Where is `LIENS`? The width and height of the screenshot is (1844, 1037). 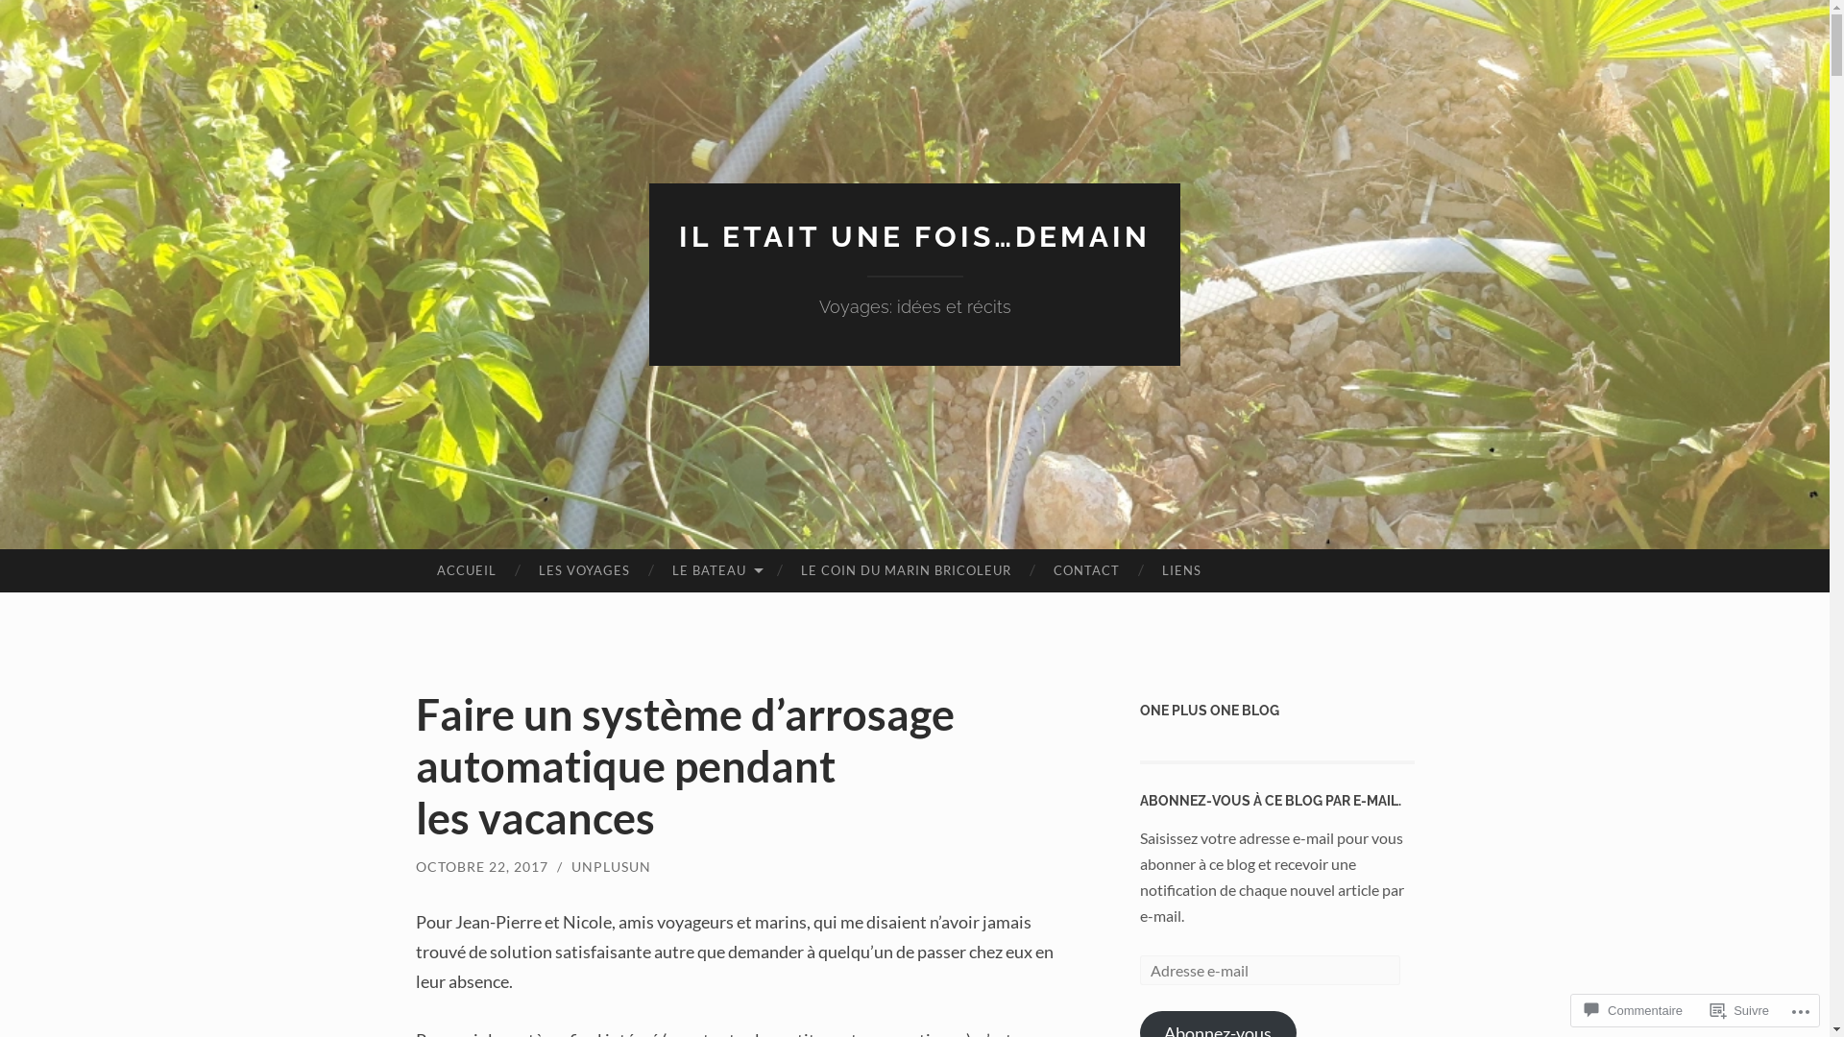 LIENS is located at coordinates (1181, 571).